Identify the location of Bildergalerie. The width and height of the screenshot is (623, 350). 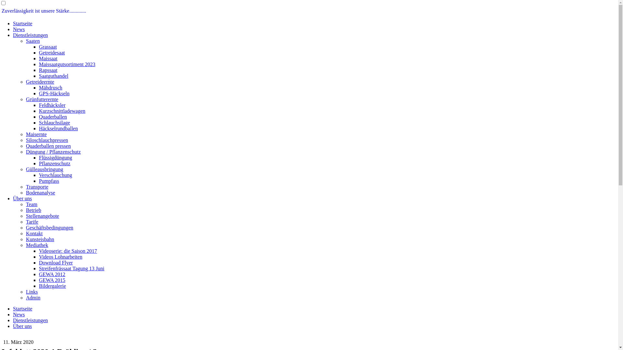
(53, 286).